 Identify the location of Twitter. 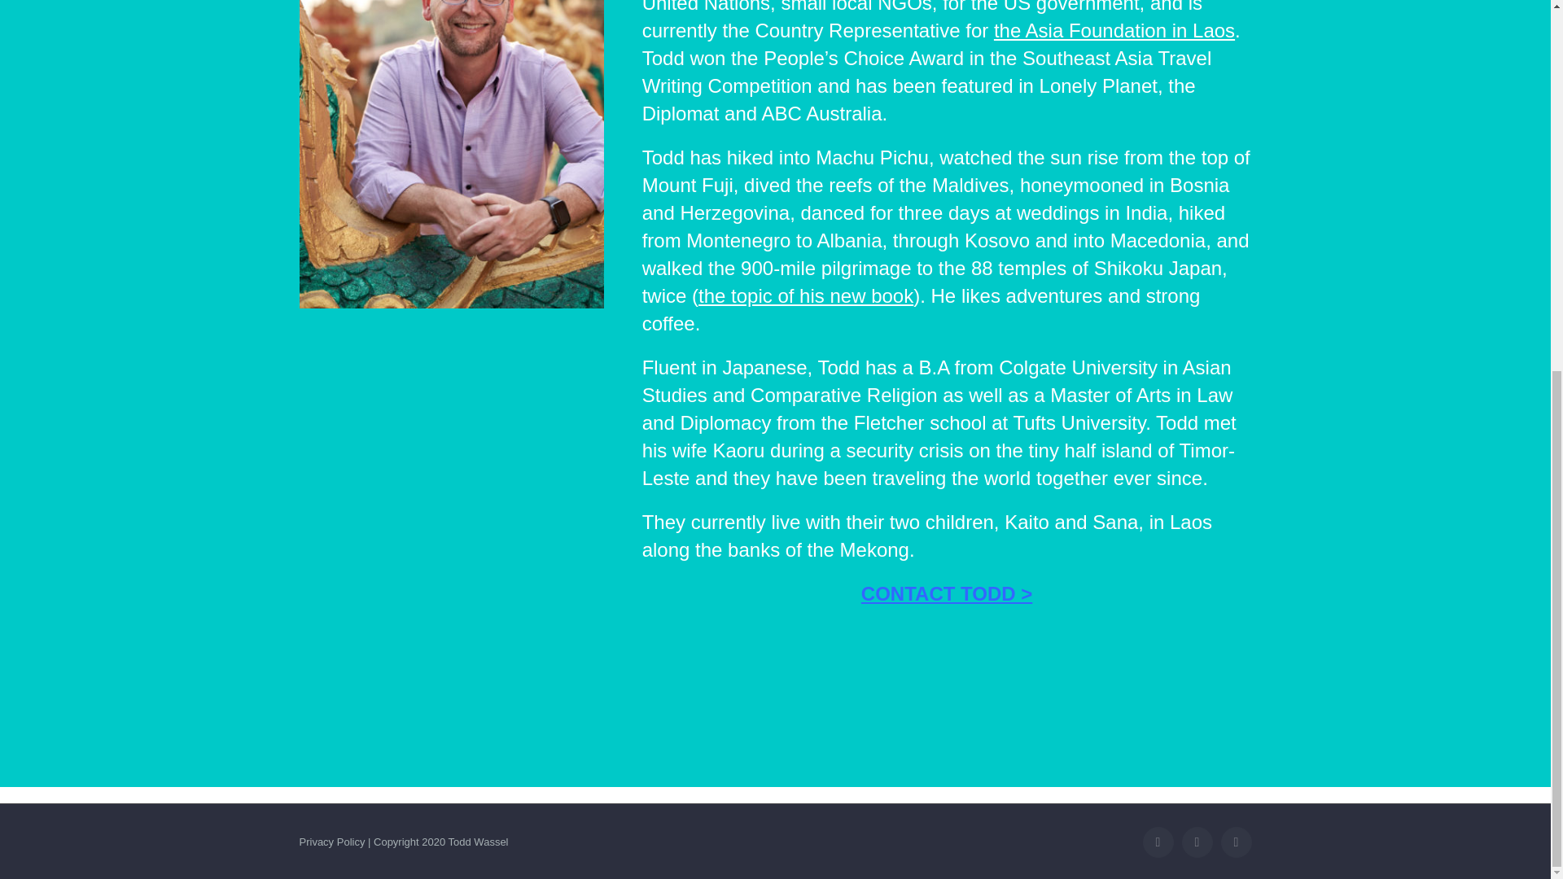
(1197, 842).